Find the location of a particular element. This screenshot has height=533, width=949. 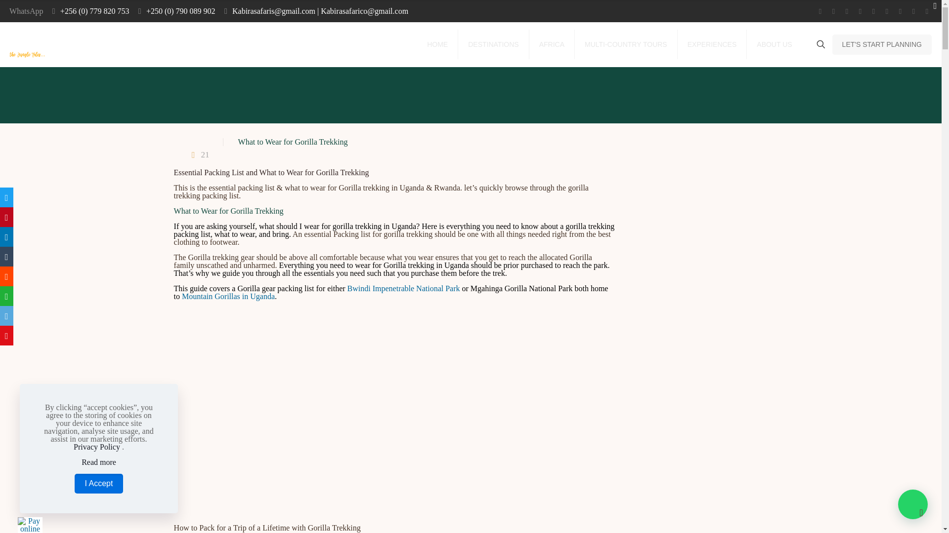

DESTINATIONS is located at coordinates (493, 44).